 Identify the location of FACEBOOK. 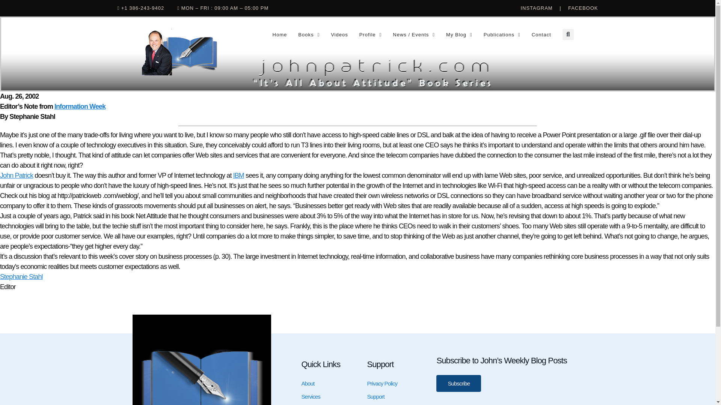
(583, 8).